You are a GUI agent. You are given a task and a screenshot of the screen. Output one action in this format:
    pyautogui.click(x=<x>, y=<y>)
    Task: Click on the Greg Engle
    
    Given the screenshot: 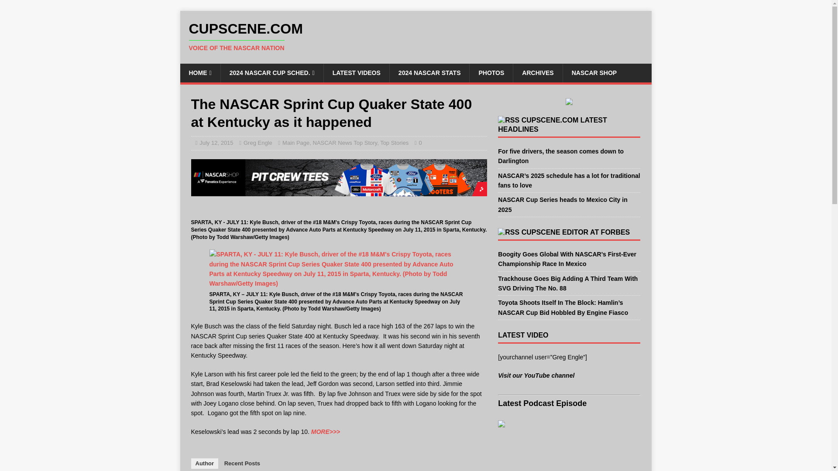 What is the action you would take?
    pyautogui.click(x=258, y=142)
    